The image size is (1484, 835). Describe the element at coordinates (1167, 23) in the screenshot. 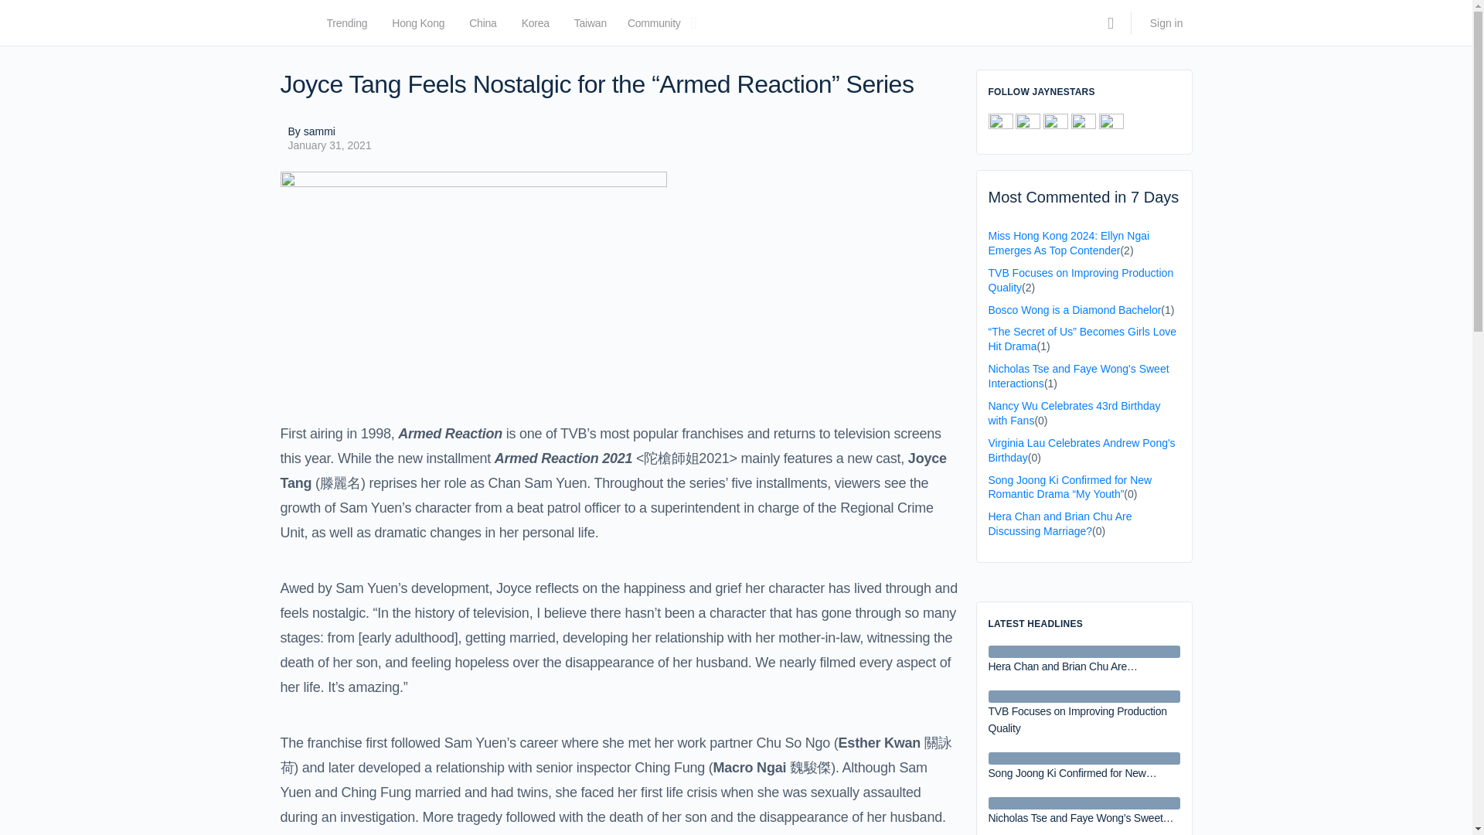

I see `Sign in` at that location.